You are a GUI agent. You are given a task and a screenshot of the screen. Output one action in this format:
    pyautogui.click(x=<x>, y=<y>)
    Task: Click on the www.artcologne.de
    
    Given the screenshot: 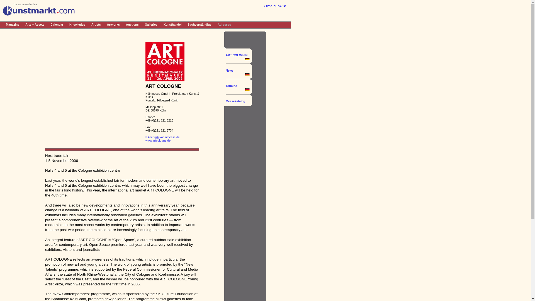 What is the action you would take?
    pyautogui.click(x=158, y=140)
    